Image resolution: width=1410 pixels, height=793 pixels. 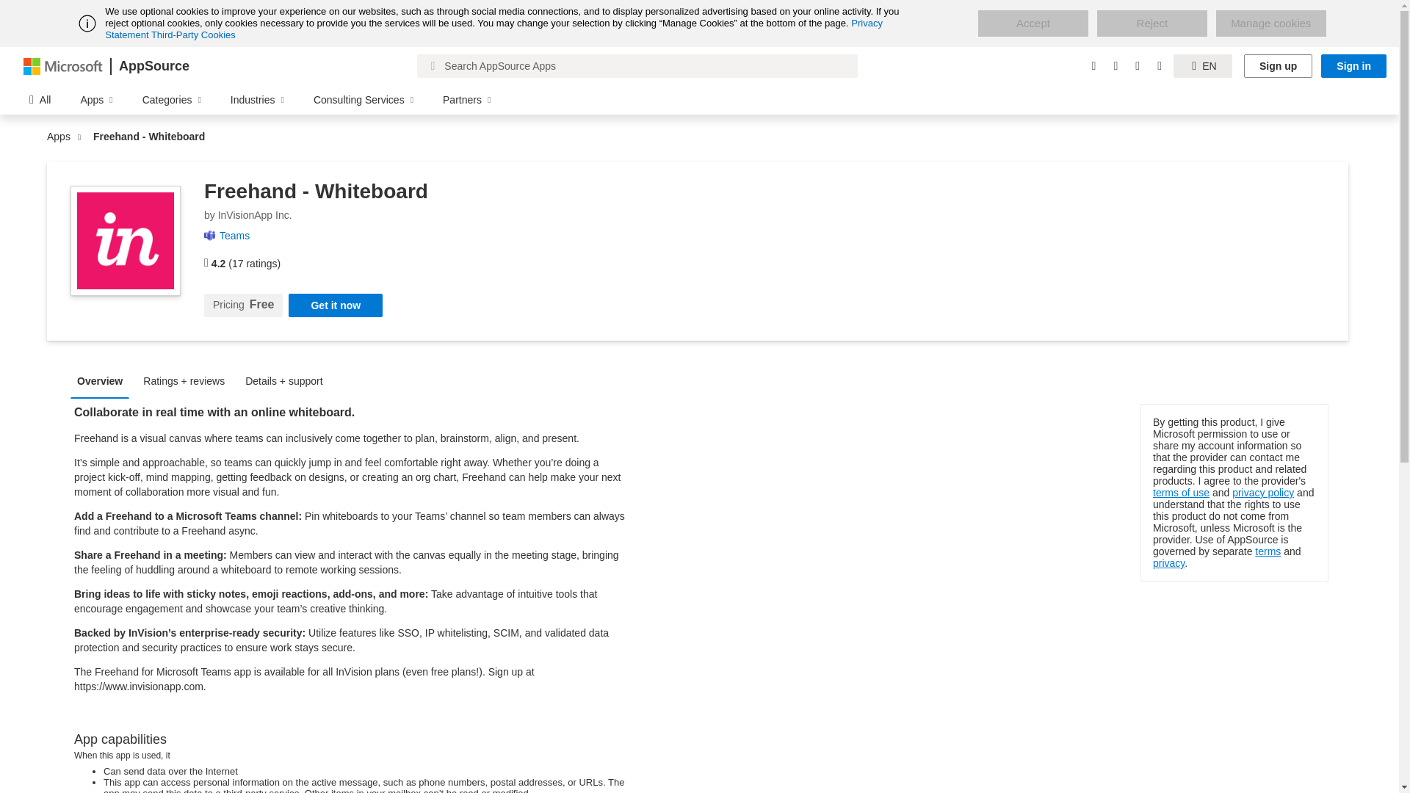 What do you see at coordinates (104, 380) in the screenshot?
I see `Overview` at bounding box center [104, 380].